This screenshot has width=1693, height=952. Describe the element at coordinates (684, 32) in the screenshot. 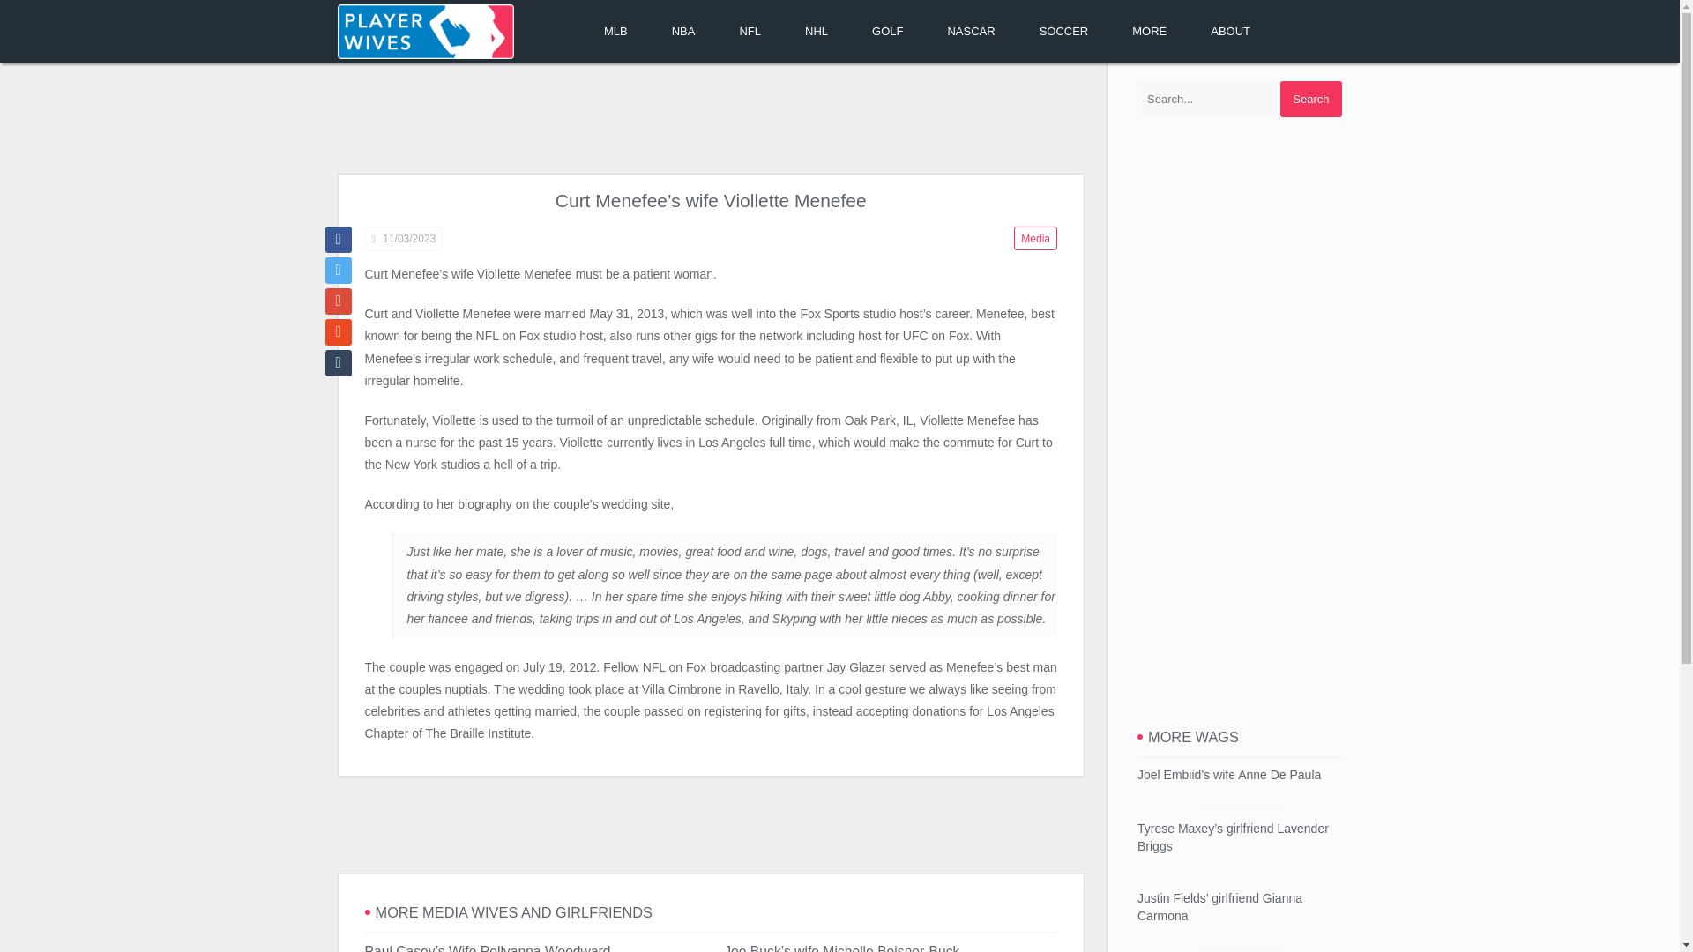

I see `NBA Wives` at that location.